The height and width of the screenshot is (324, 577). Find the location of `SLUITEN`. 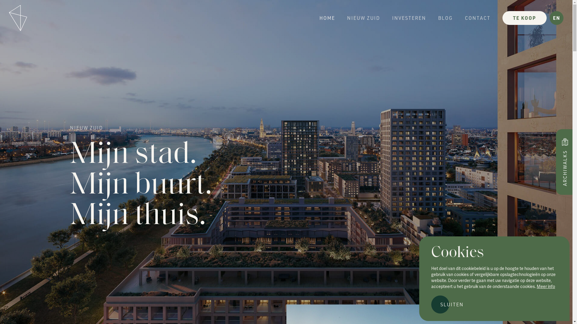

SLUITEN is located at coordinates (455, 304).